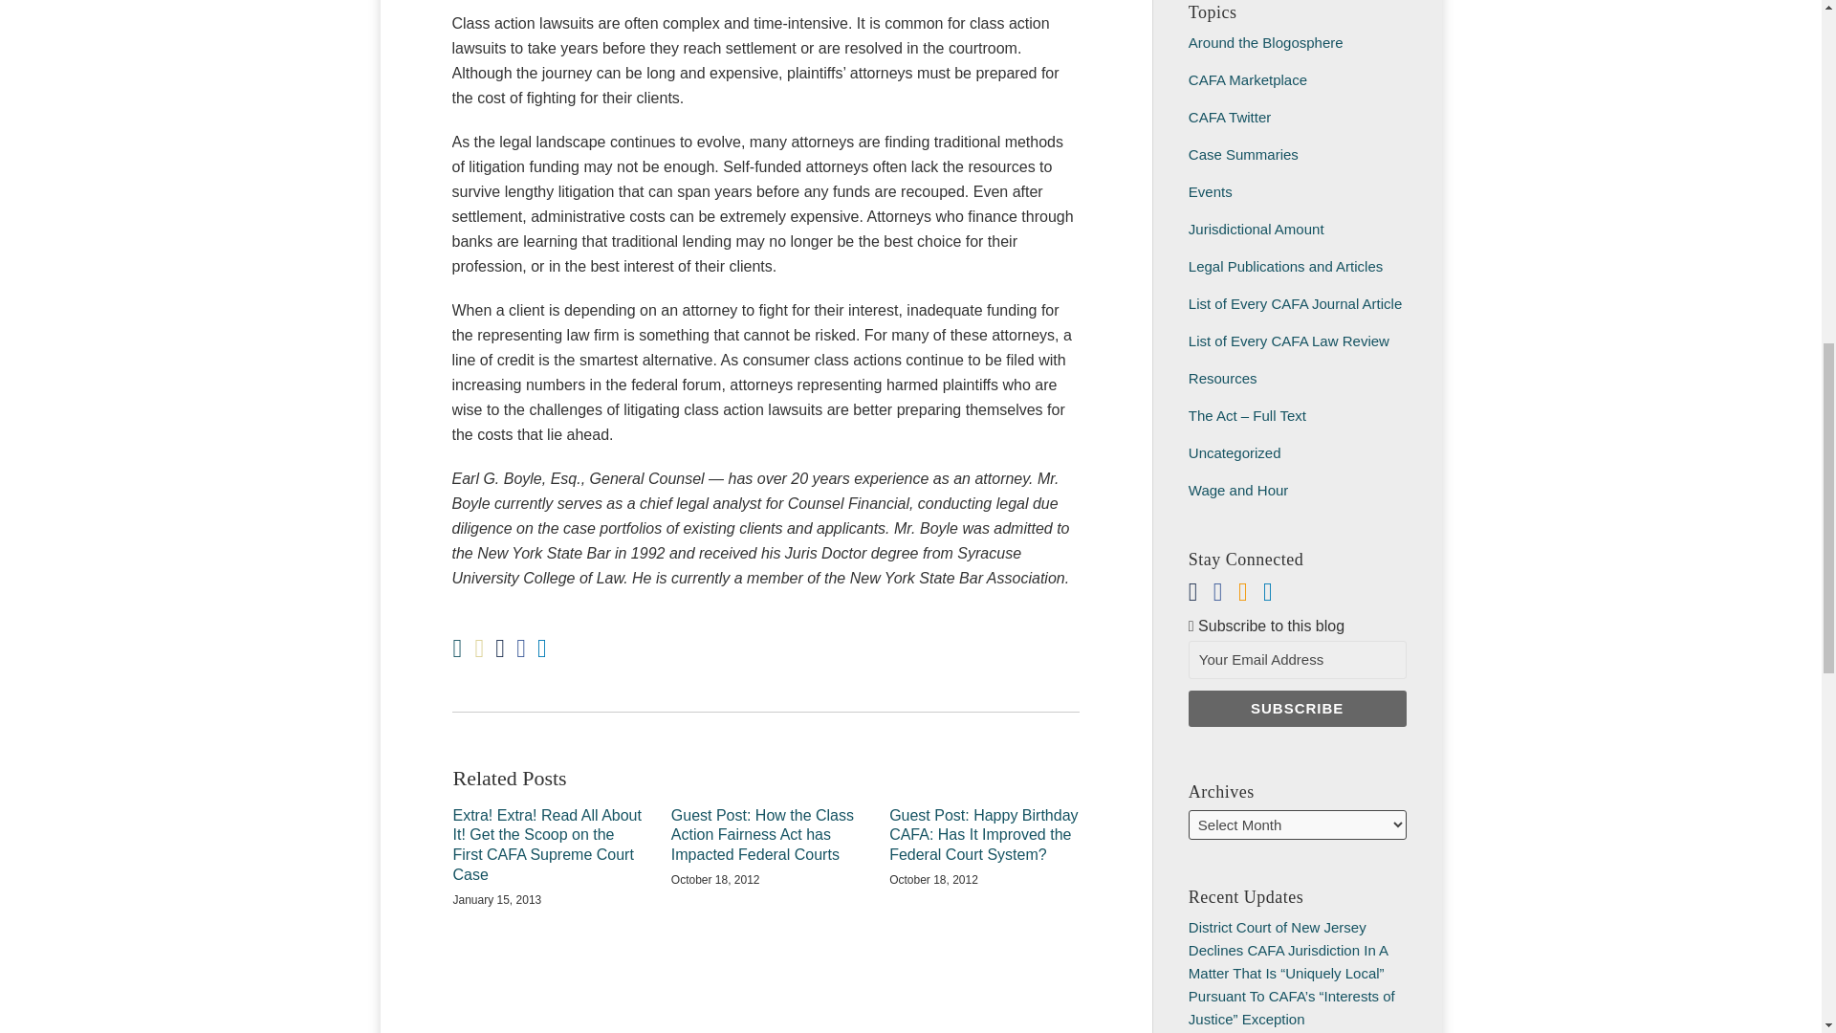 The width and height of the screenshot is (1836, 1033). Describe the element at coordinates (1266, 42) in the screenshot. I see `Around the Blogosphere` at that location.